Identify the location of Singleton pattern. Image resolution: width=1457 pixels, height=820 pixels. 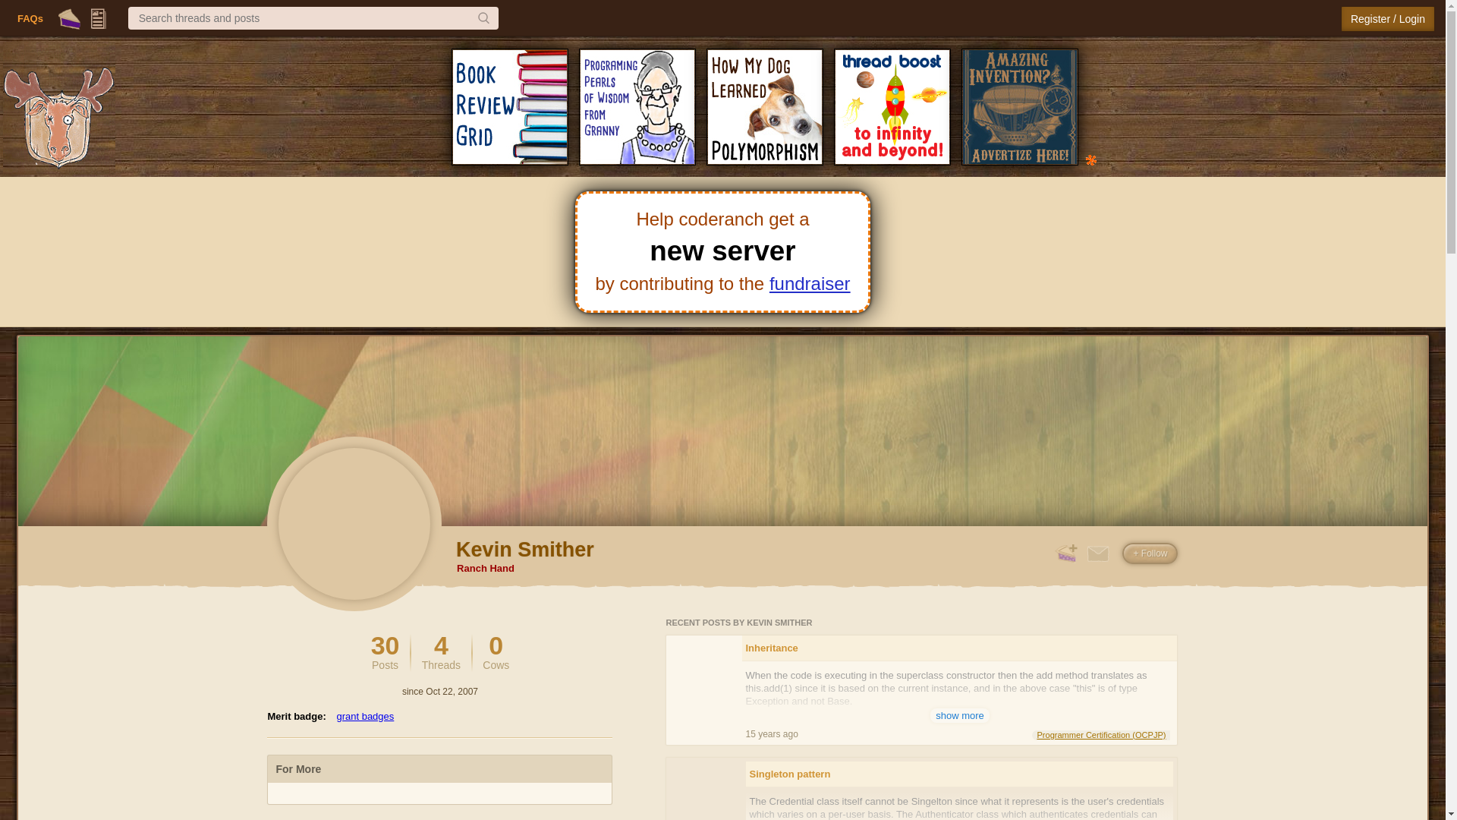
(959, 715).